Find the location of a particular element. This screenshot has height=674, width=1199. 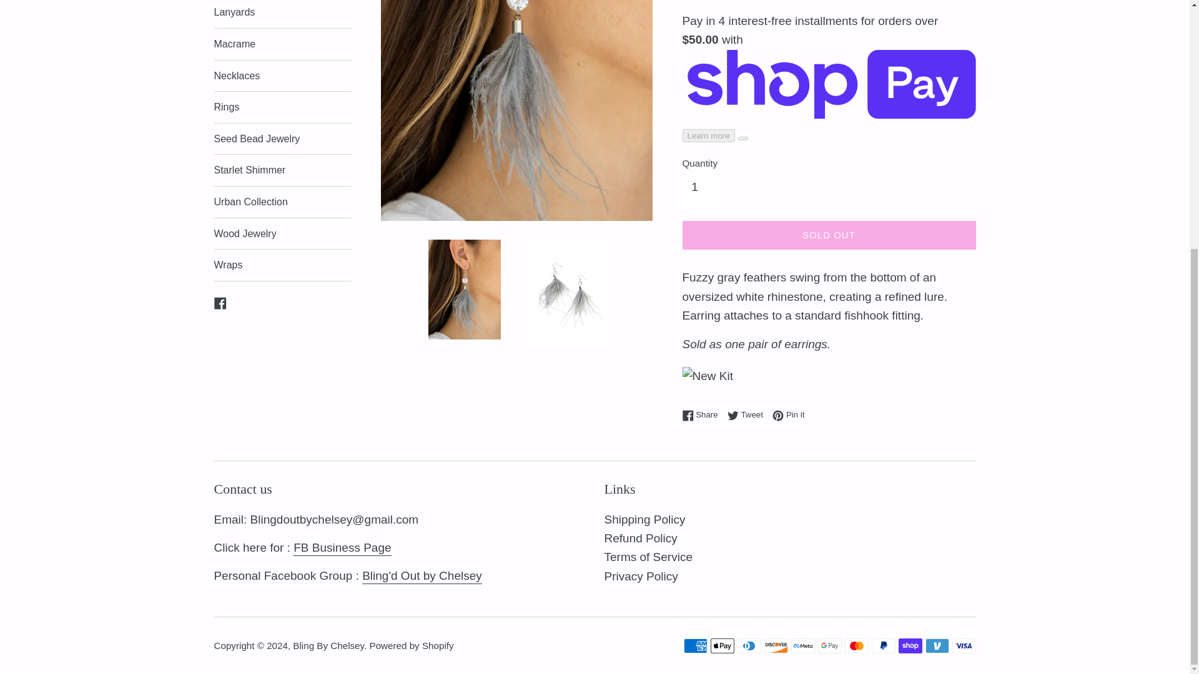

Terms of Service is located at coordinates (748, 414).